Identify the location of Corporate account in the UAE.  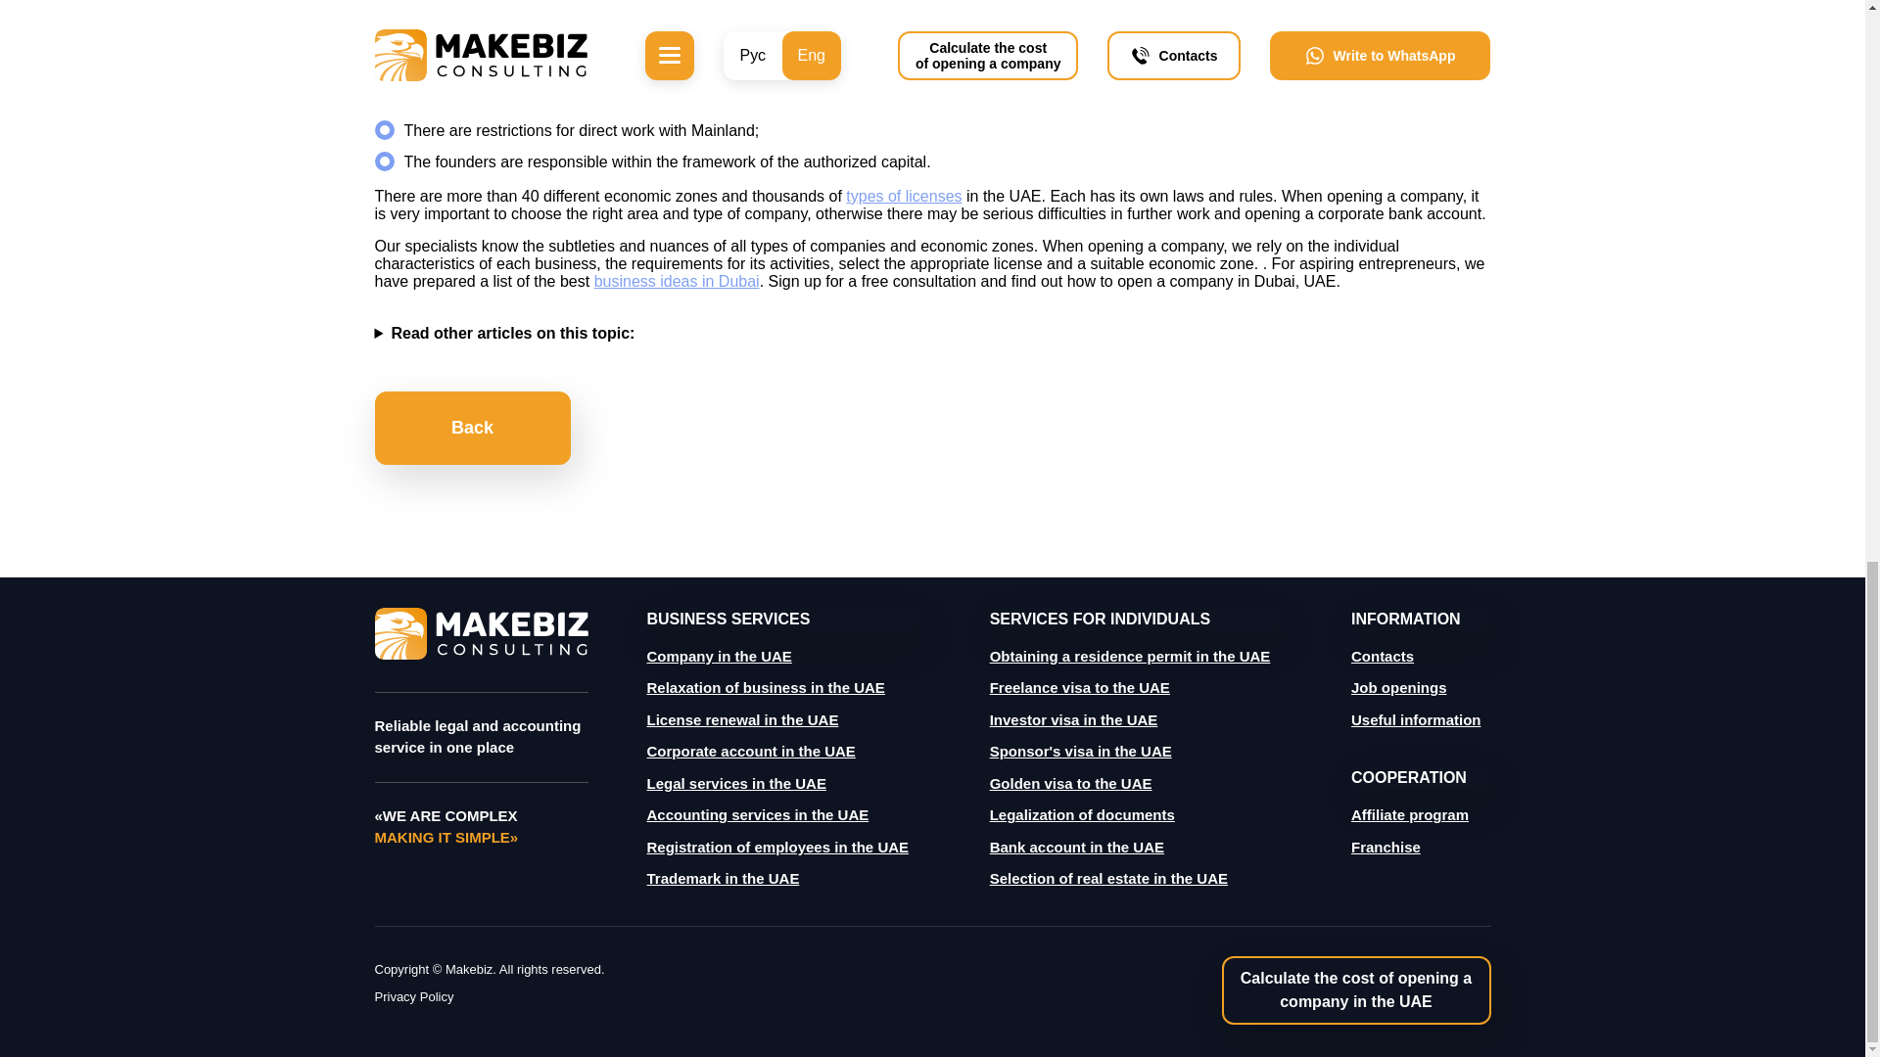
(750, 752).